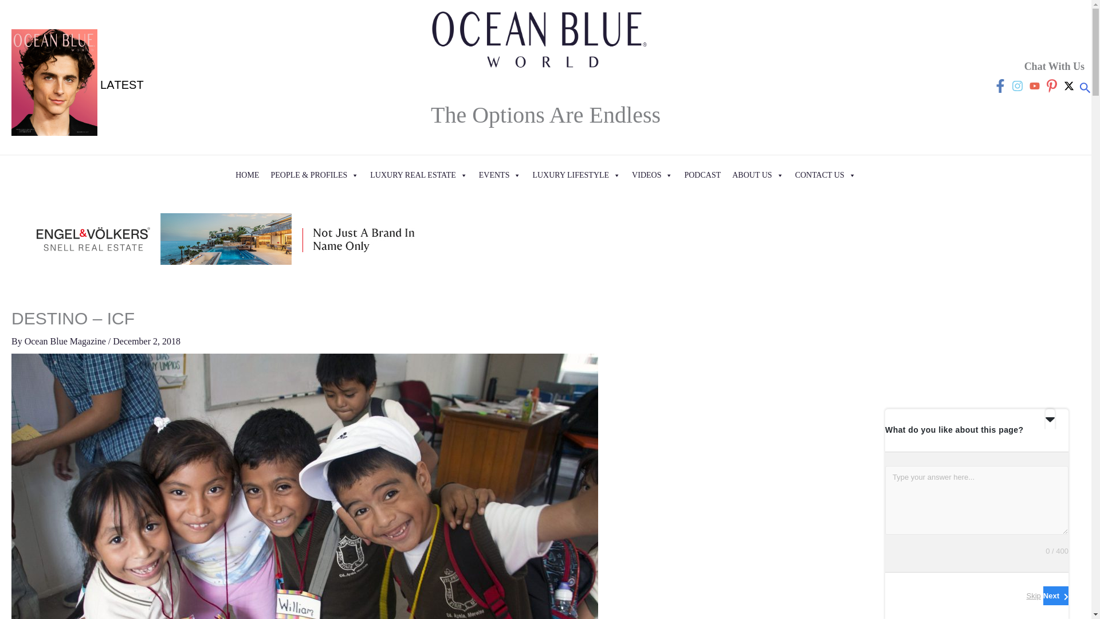  I want to click on HOME, so click(247, 175).